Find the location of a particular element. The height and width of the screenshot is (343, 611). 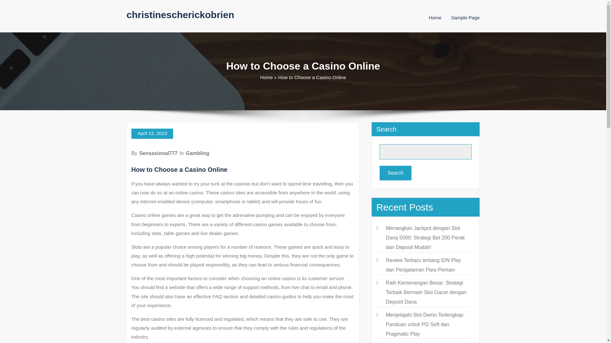

April 12, 2023 is located at coordinates (152, 134).